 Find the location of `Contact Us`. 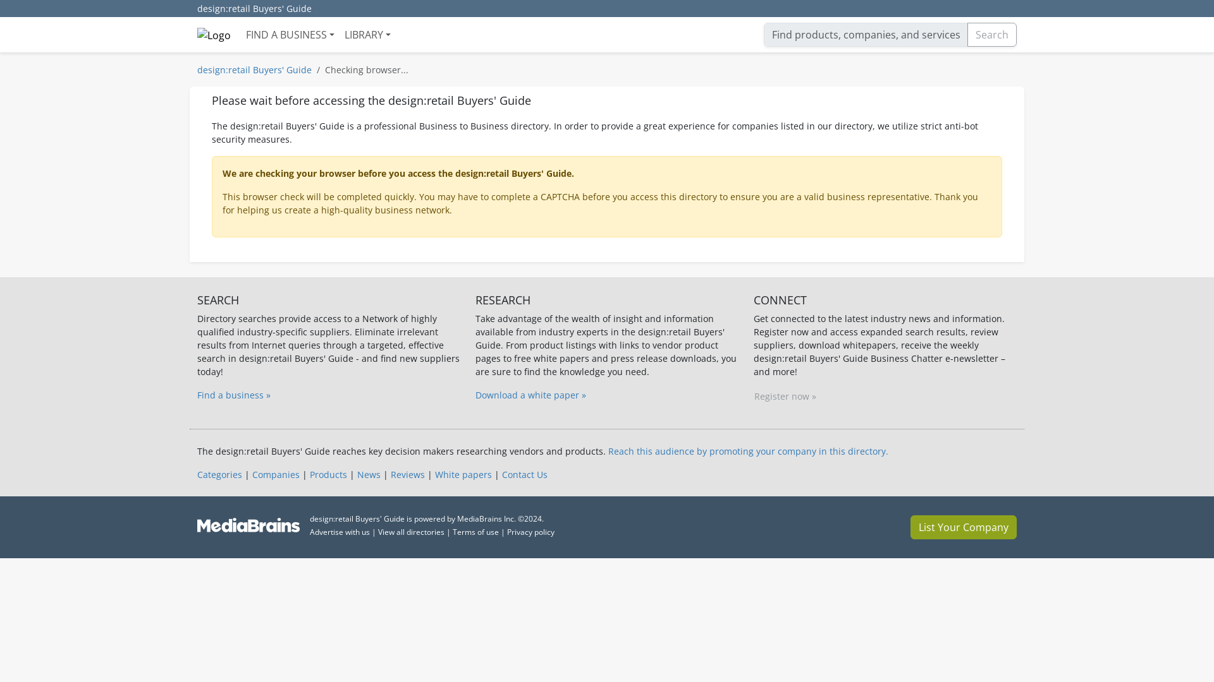

Contact Us is located at coordinates (525, 474).